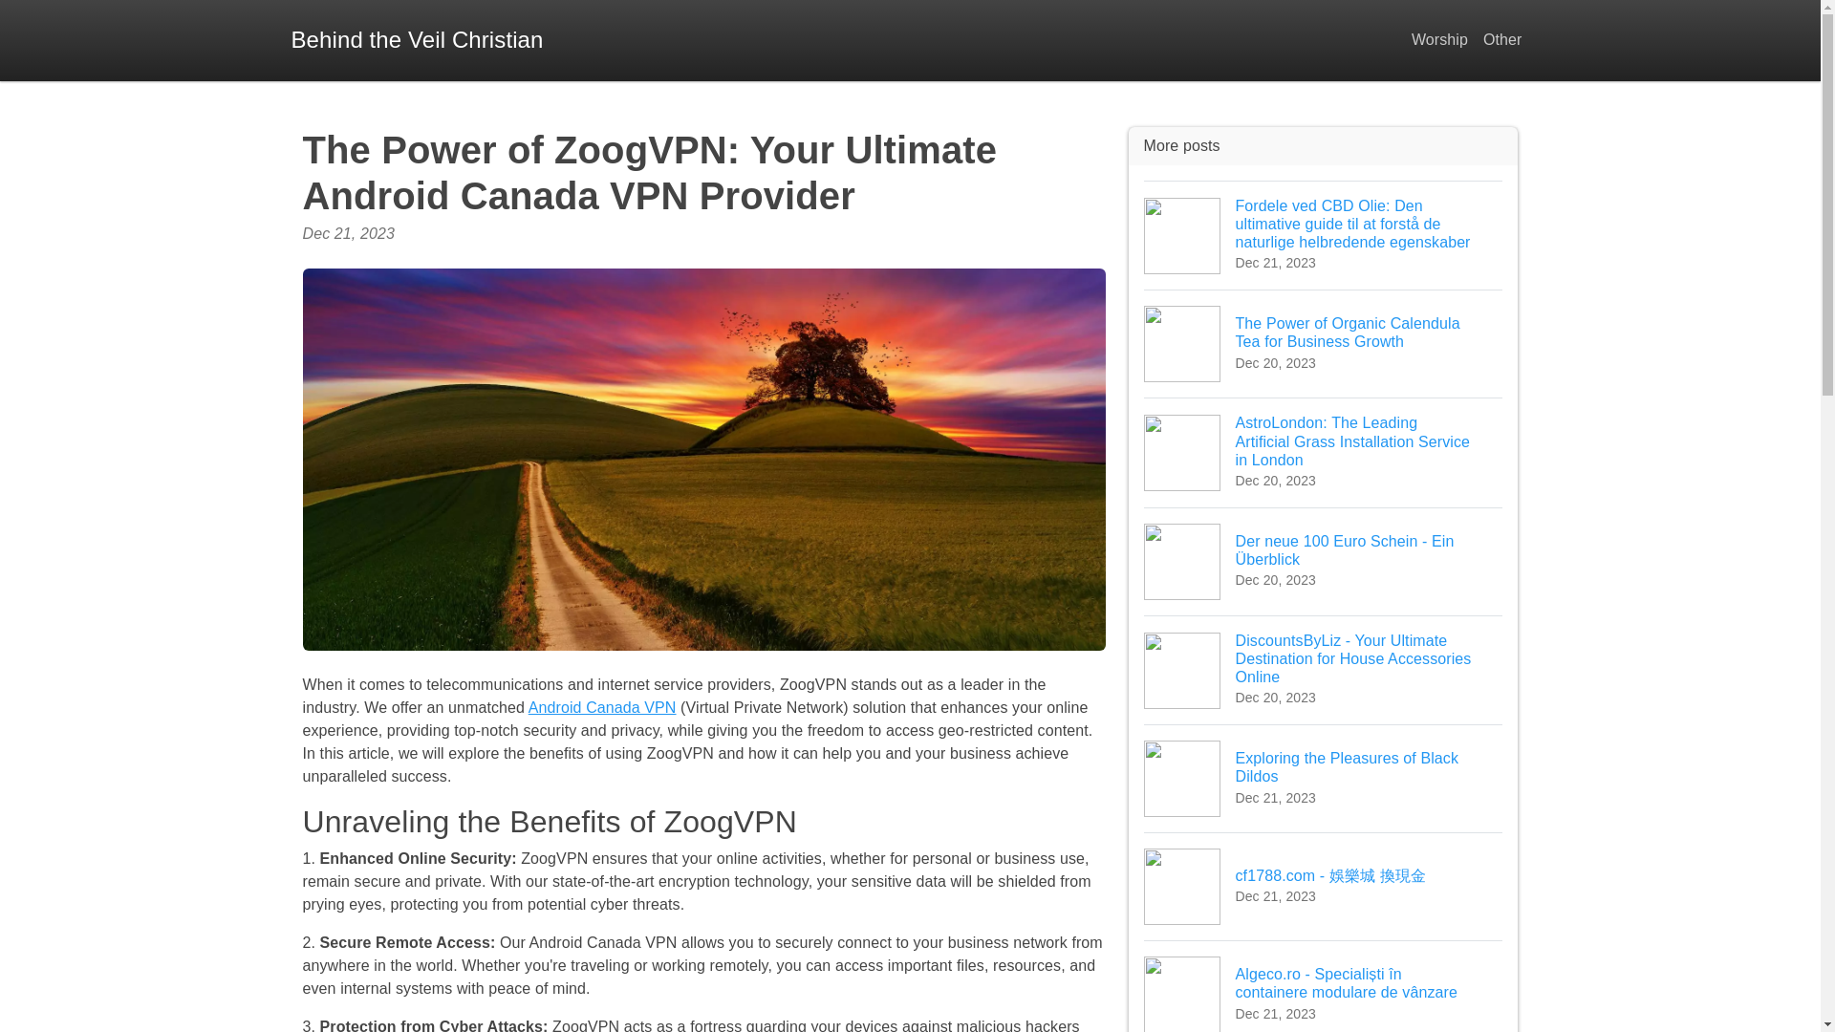 The height and width of the screenshot is (1032, 1835). What do you see at coordinates (602, 707) in the screenshot?
I see `Behind the Veil Christian` at bounding box center [602, 707].